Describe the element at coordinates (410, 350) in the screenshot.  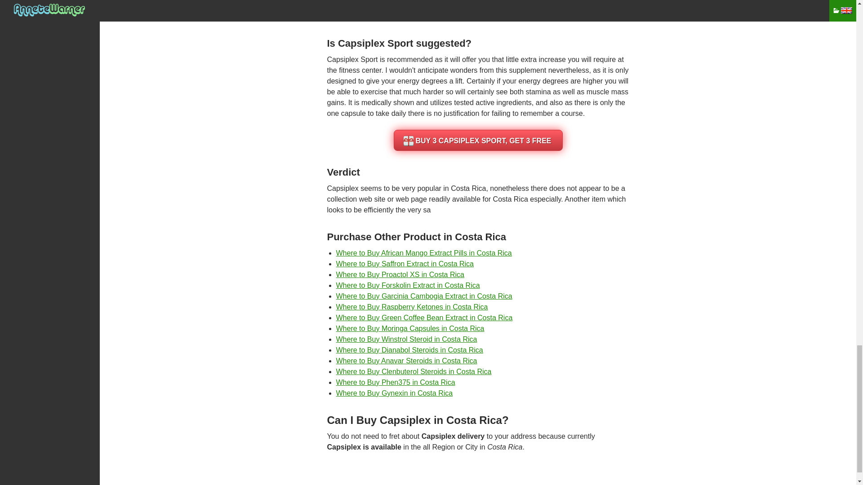
I see `Where to Buy Dianabol Steroids in Costa Rica` at that location.